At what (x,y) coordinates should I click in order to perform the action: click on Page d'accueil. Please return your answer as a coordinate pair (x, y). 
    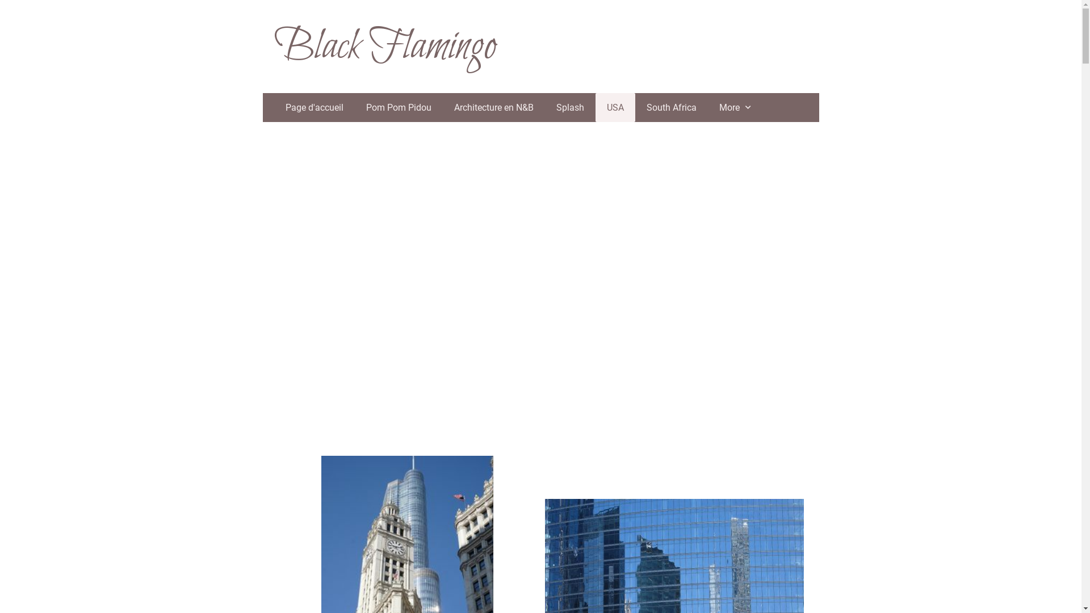
    Looking at the image, I should click on (314, 108).